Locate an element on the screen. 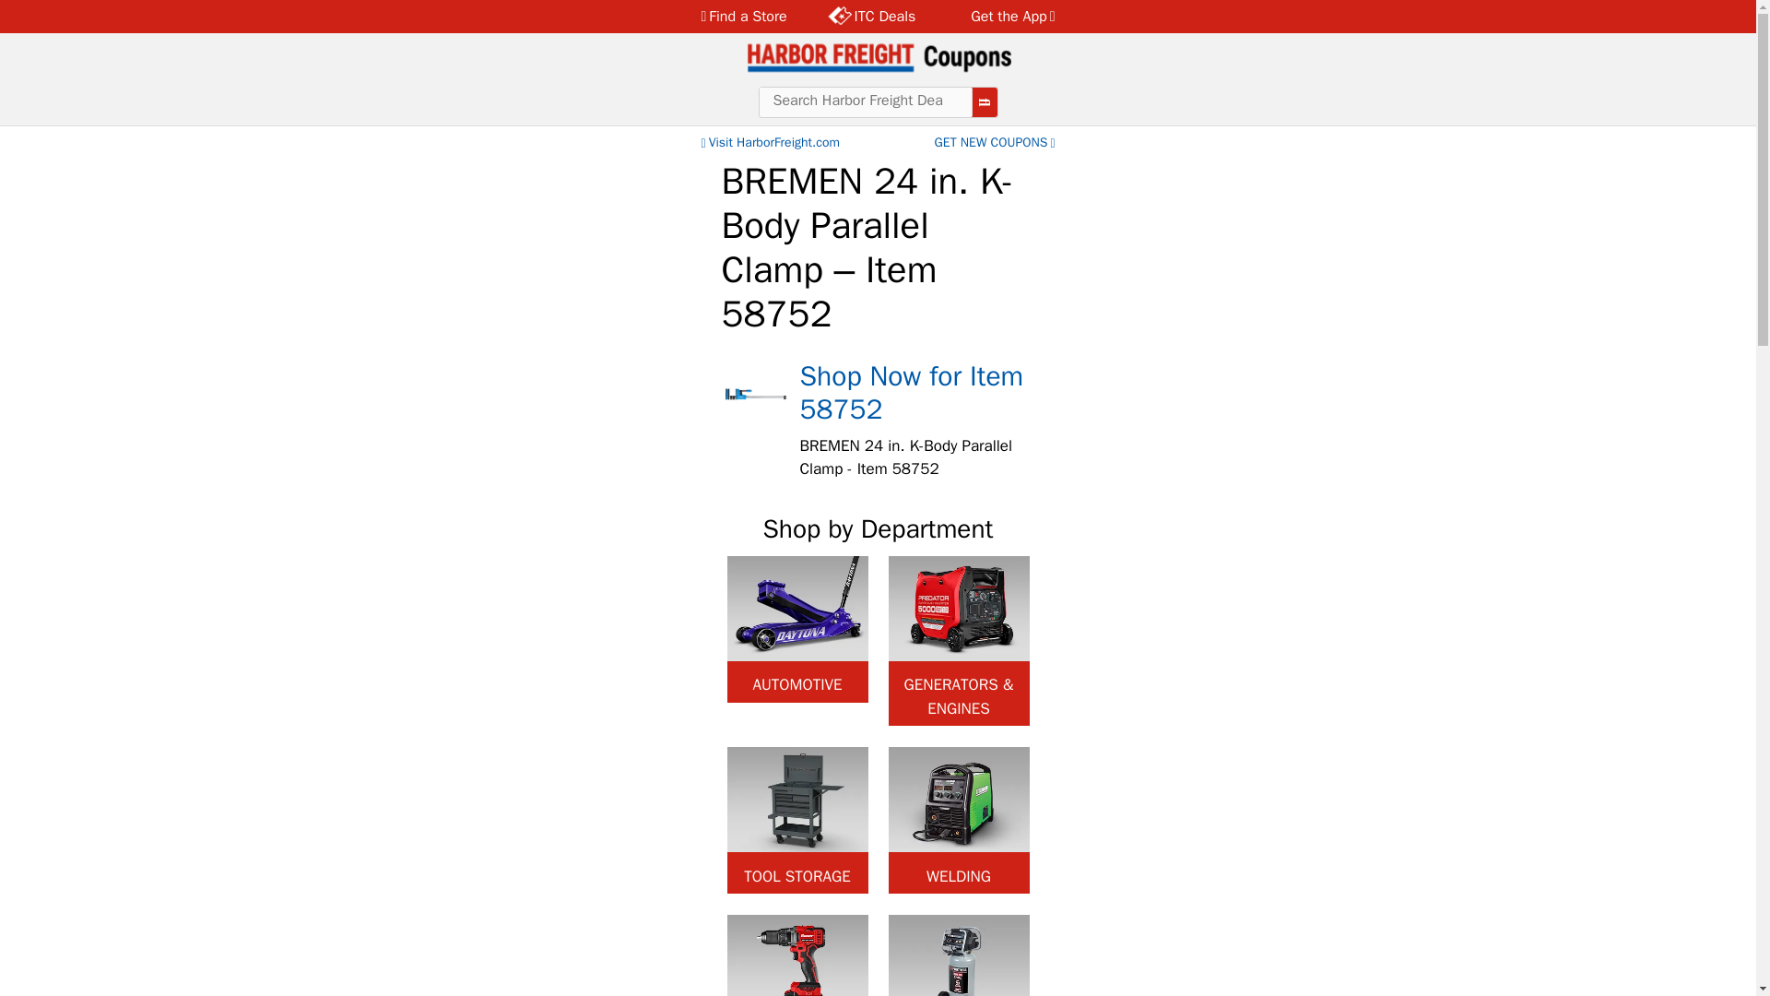 This screenshot has height=996, width=1770. AUTOMOTIVE is located at coordinates (796, 628).